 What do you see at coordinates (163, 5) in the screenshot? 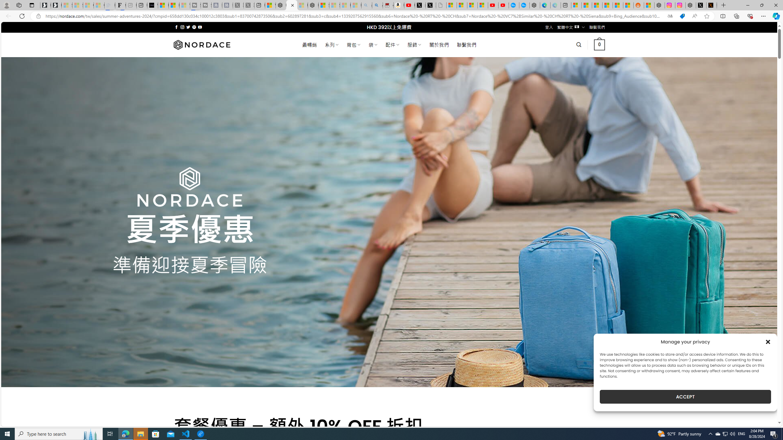
I see `Microsoft Start Sports` at bounding box center [163, 5].